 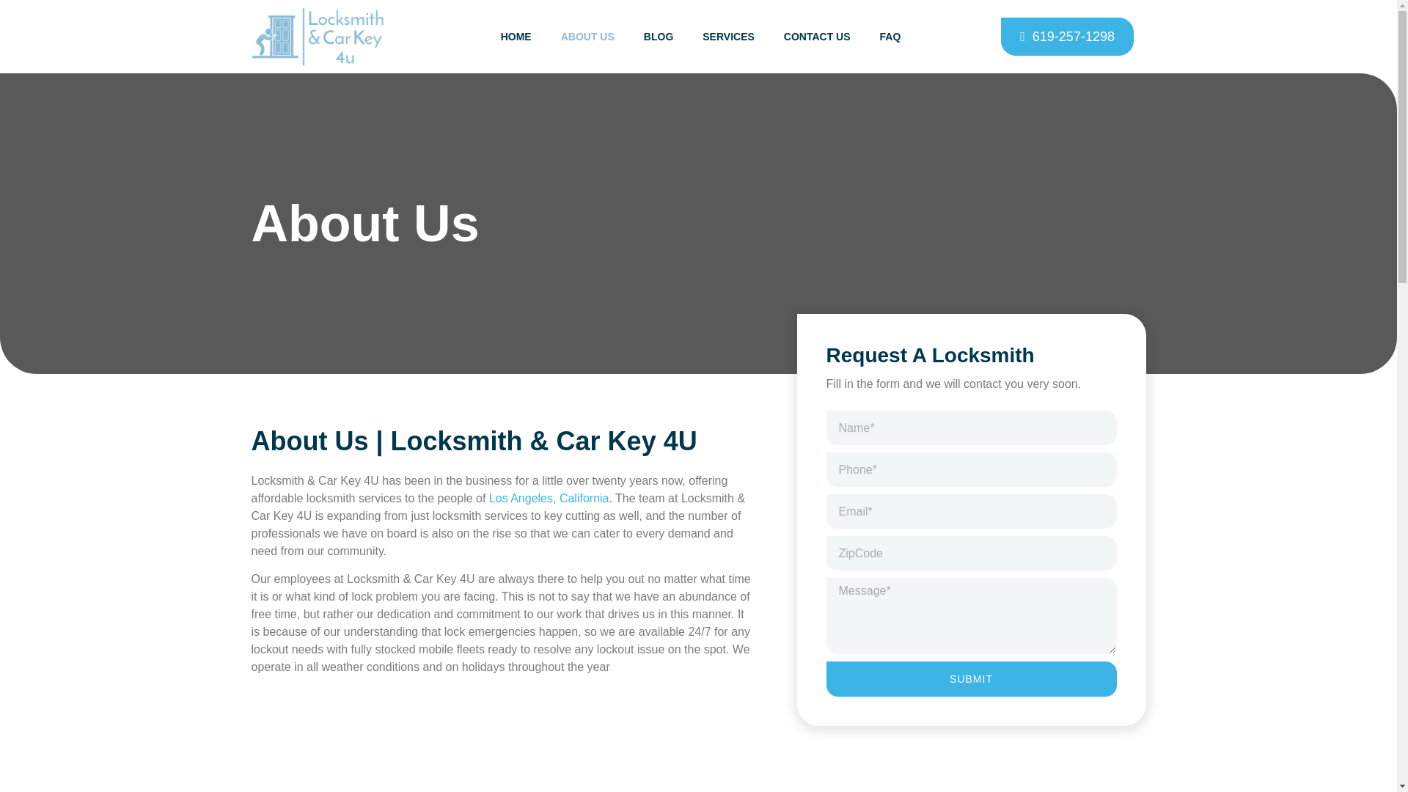 I want to click on SERVICES, so click(x=728, y=37).